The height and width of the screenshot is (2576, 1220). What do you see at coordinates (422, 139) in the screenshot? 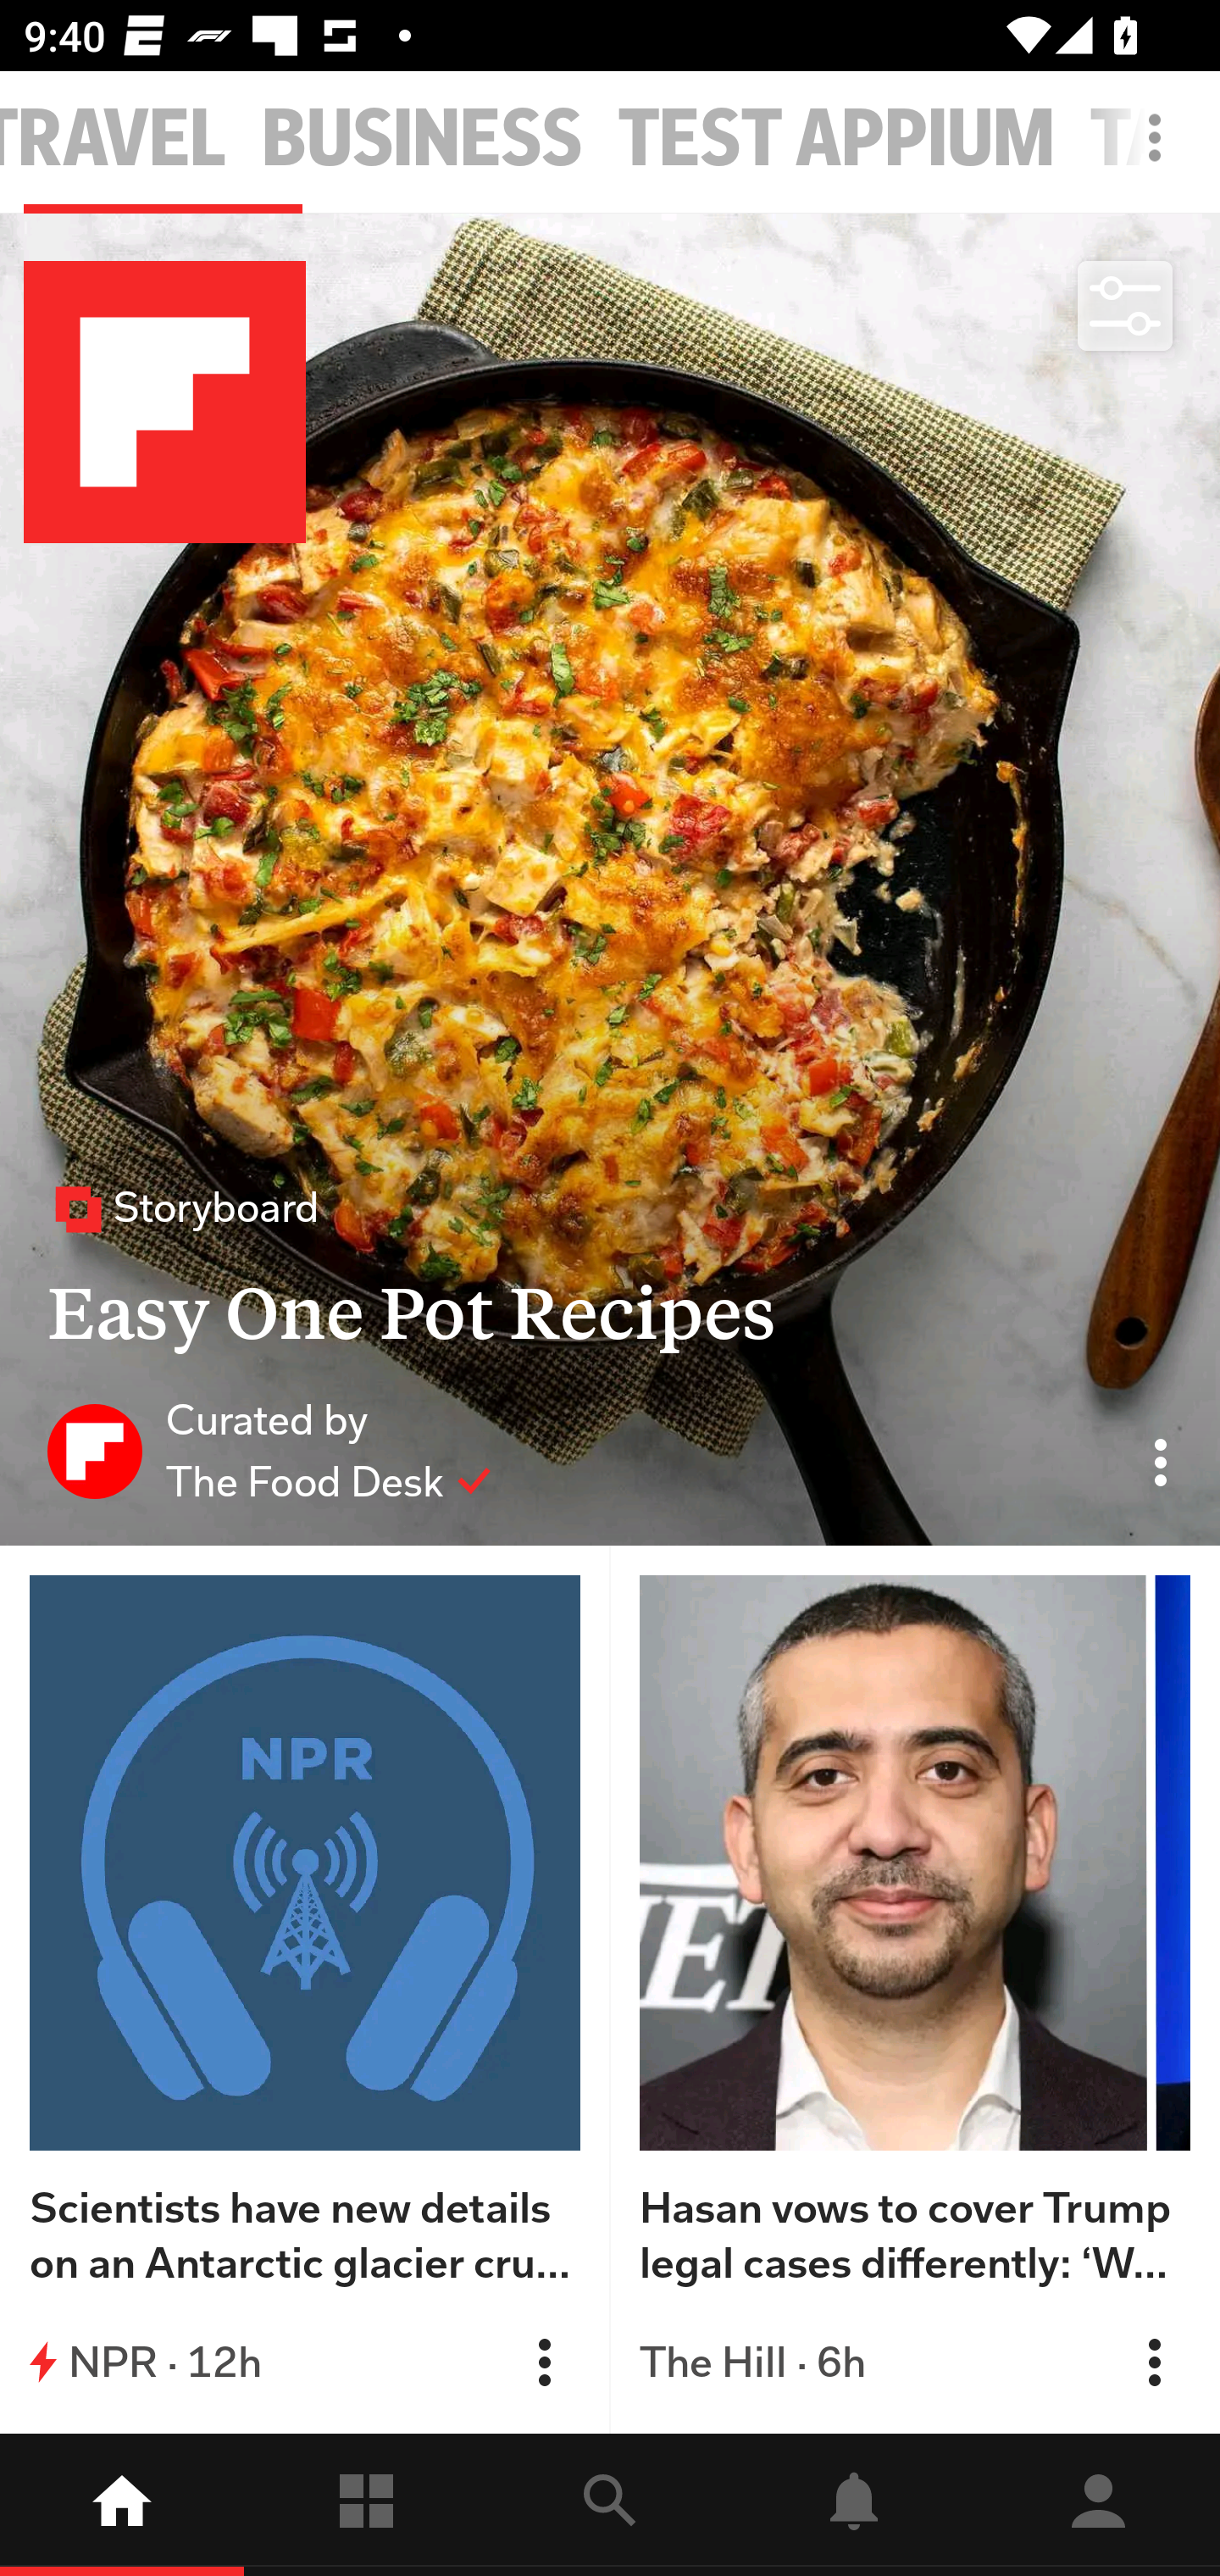
I see `BUSINESS` at bounding box center [422, 139].